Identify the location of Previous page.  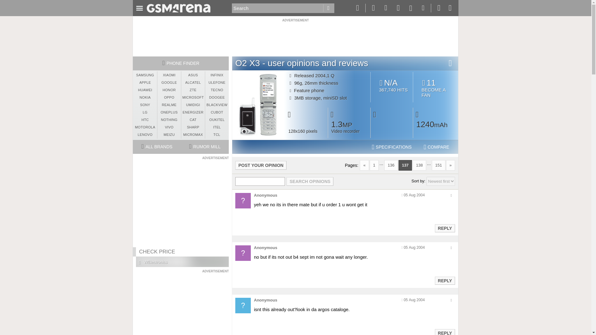
(364, 165).